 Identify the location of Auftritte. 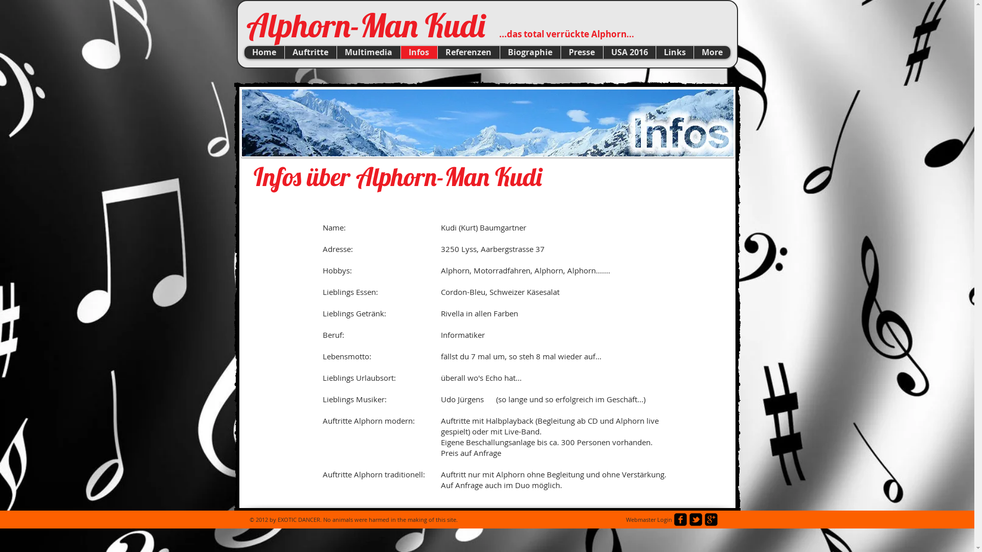
(310, 52).